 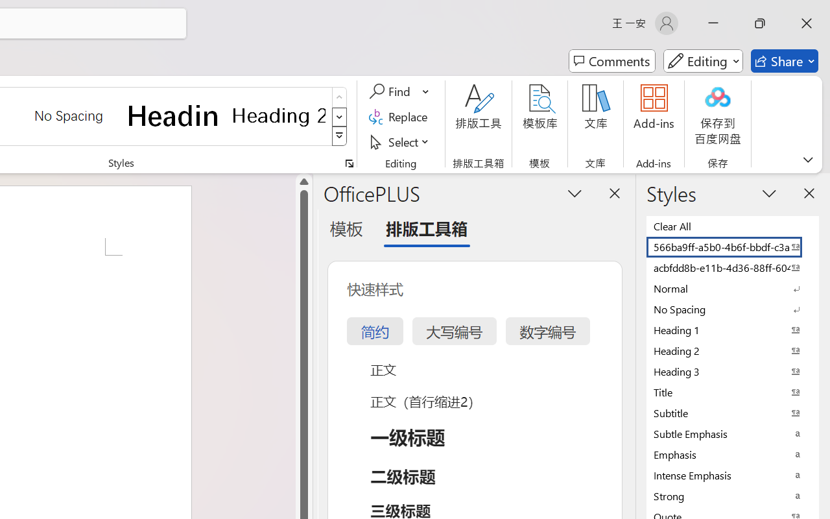 I want to click on Heading 2, so click(x=279, y=115).